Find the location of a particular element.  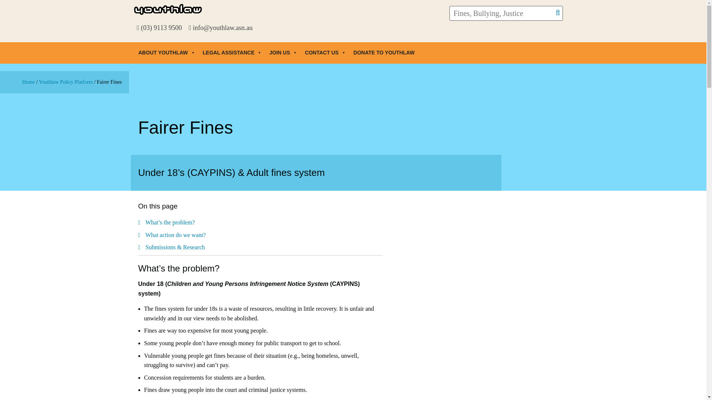

Go to Youthlaw Policy Platform. is located at coordinates (66, 81).